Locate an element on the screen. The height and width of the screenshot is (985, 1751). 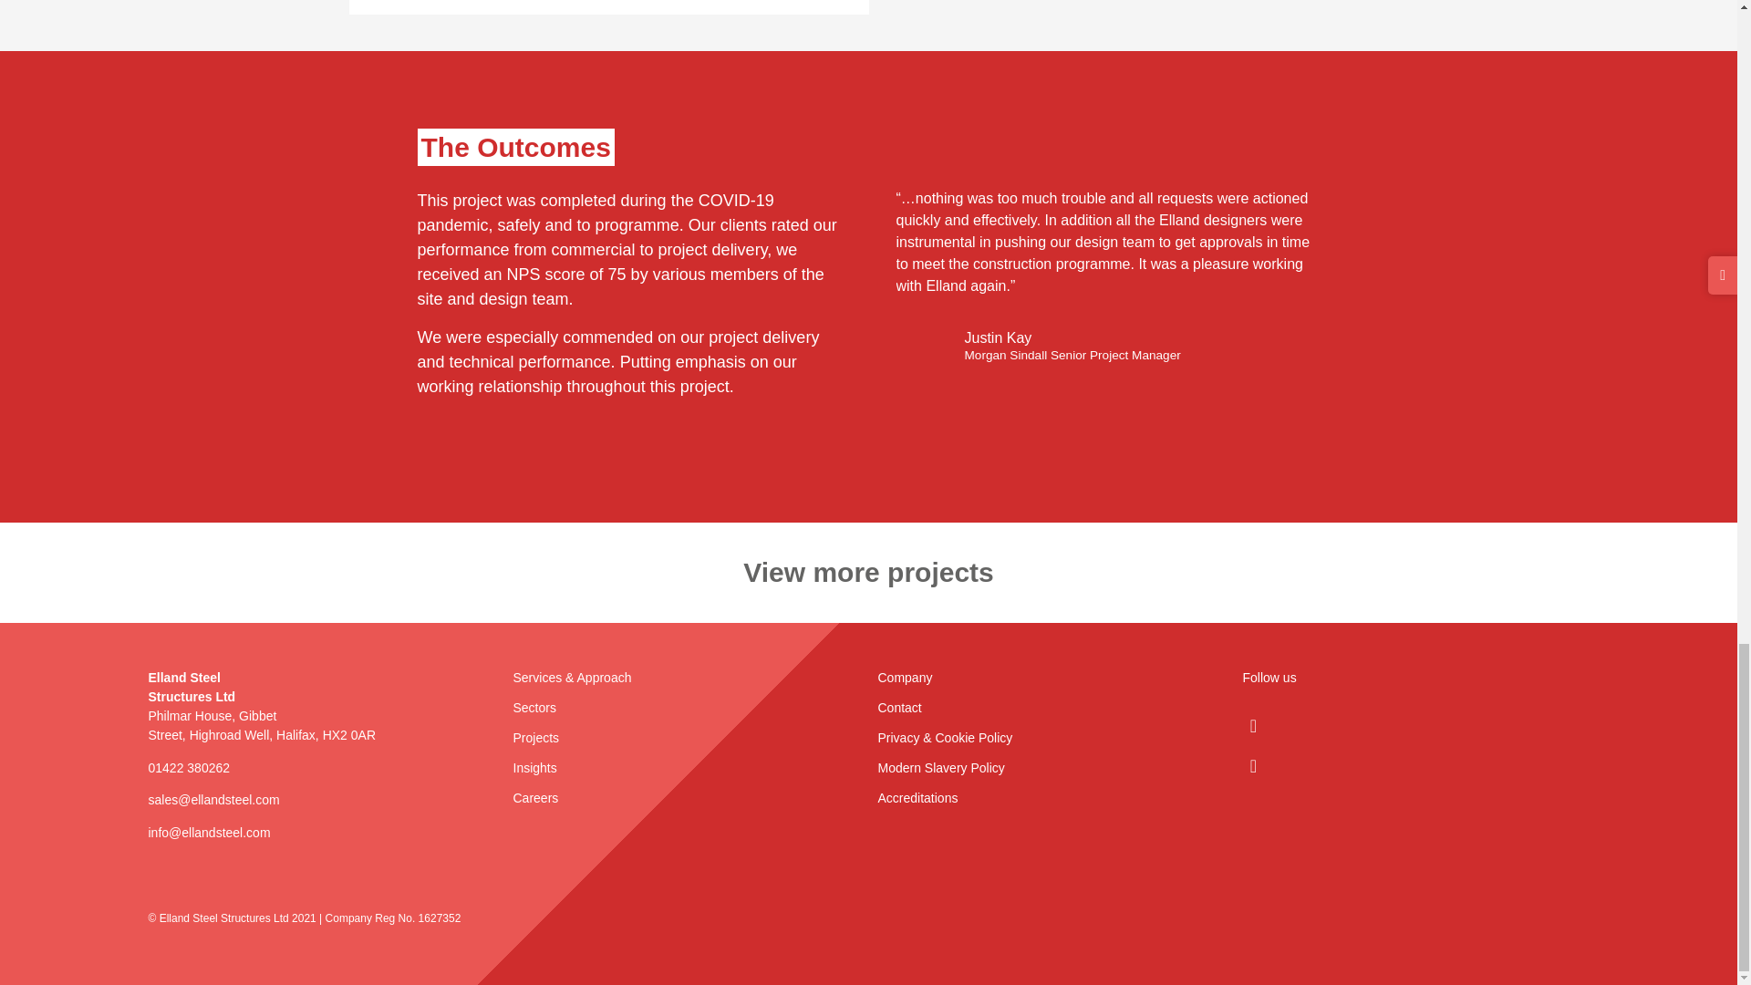
Accreditations is located at coordinates (917, 798).